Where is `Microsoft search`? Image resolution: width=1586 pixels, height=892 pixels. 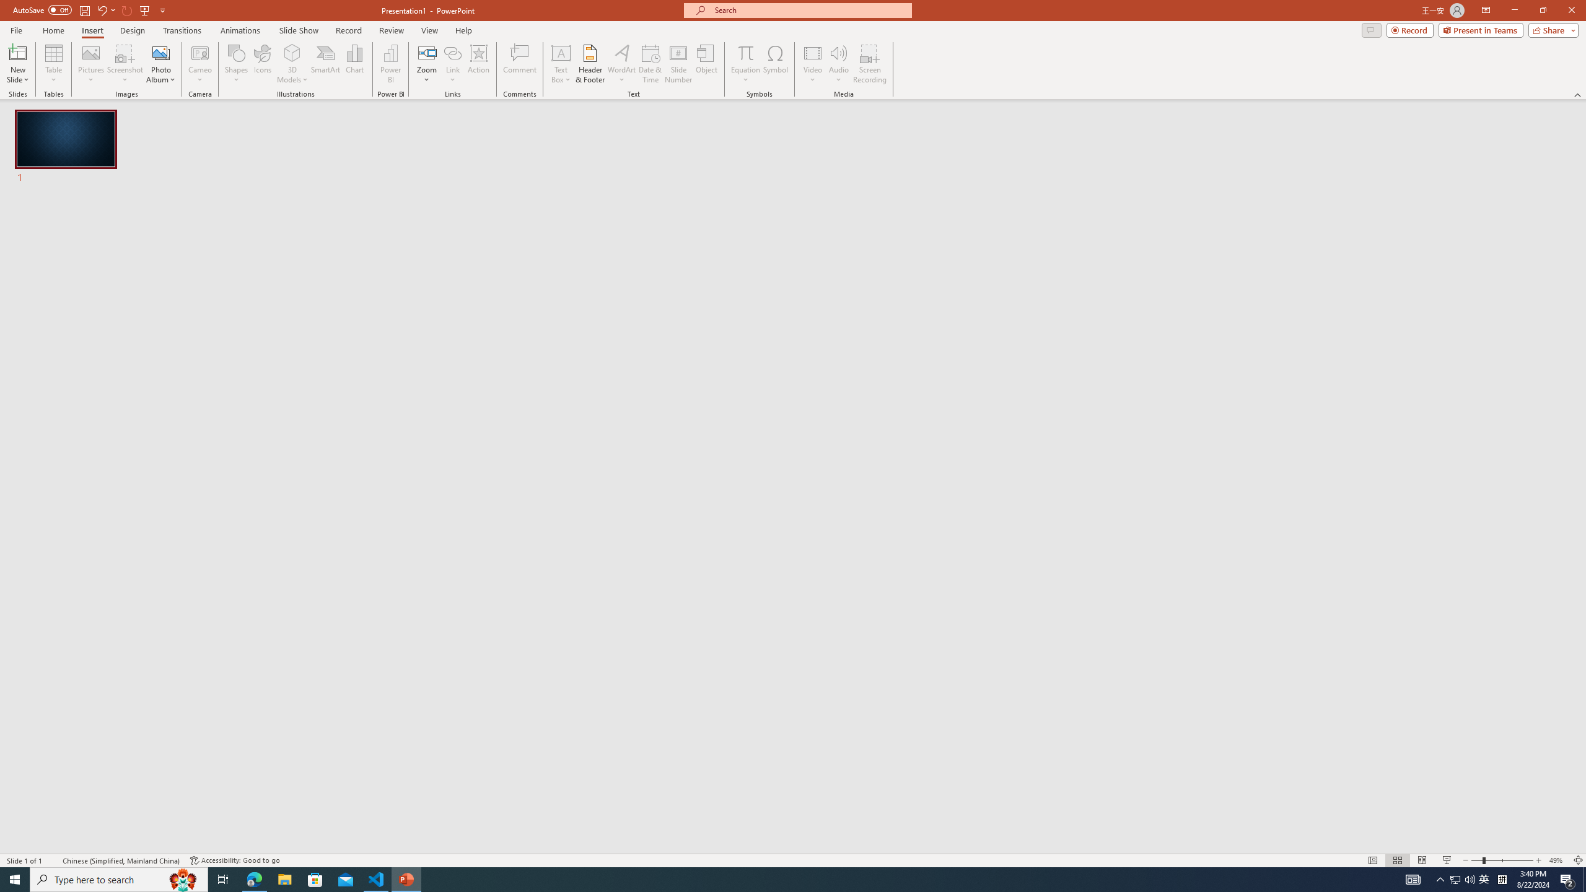 Microsoft search is located at coordinates (809, 10).